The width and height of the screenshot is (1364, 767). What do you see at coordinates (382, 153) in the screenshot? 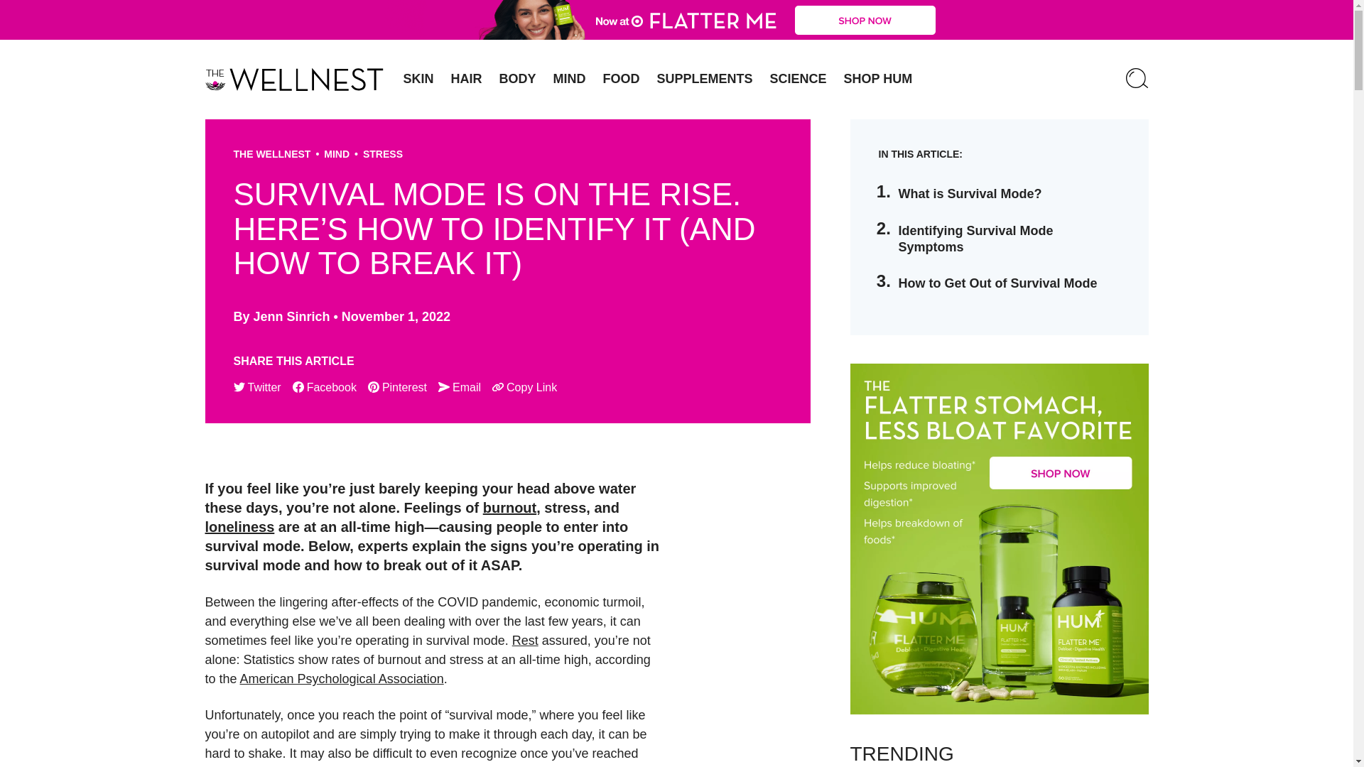
I see `STRESS` at bounding box center [382, 153].